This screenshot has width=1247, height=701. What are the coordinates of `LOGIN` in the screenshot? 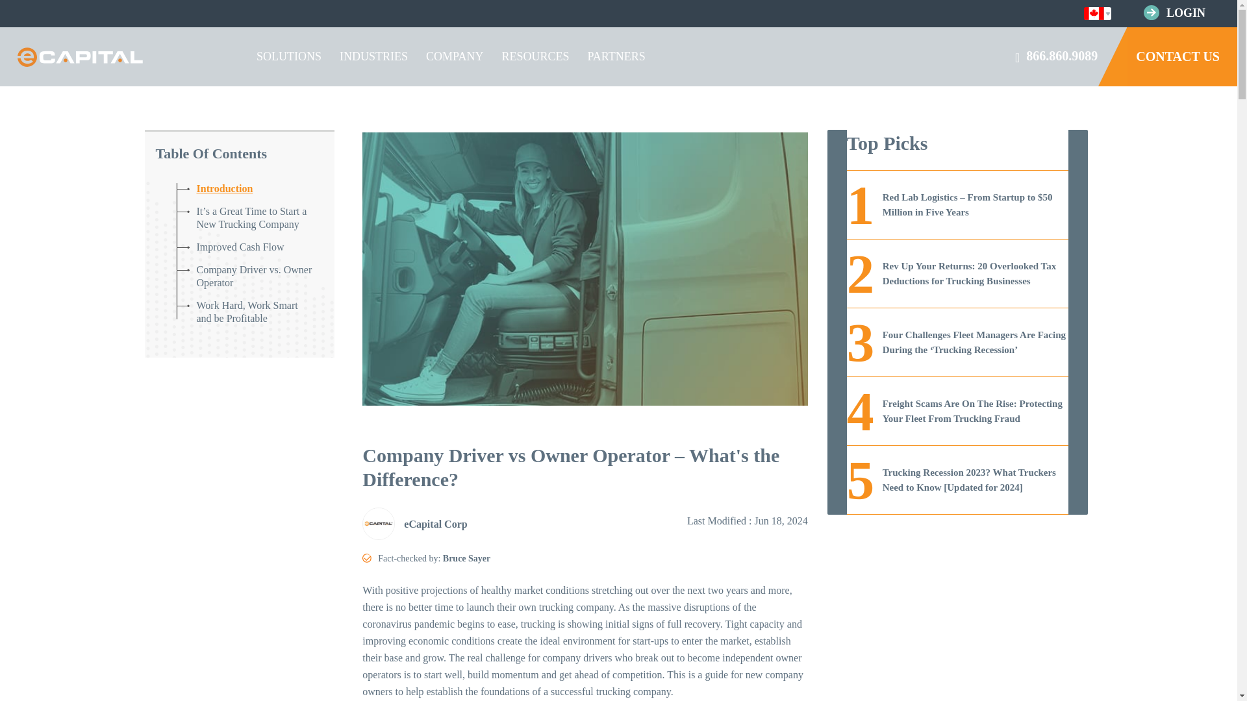 It's located at (1186, 13).